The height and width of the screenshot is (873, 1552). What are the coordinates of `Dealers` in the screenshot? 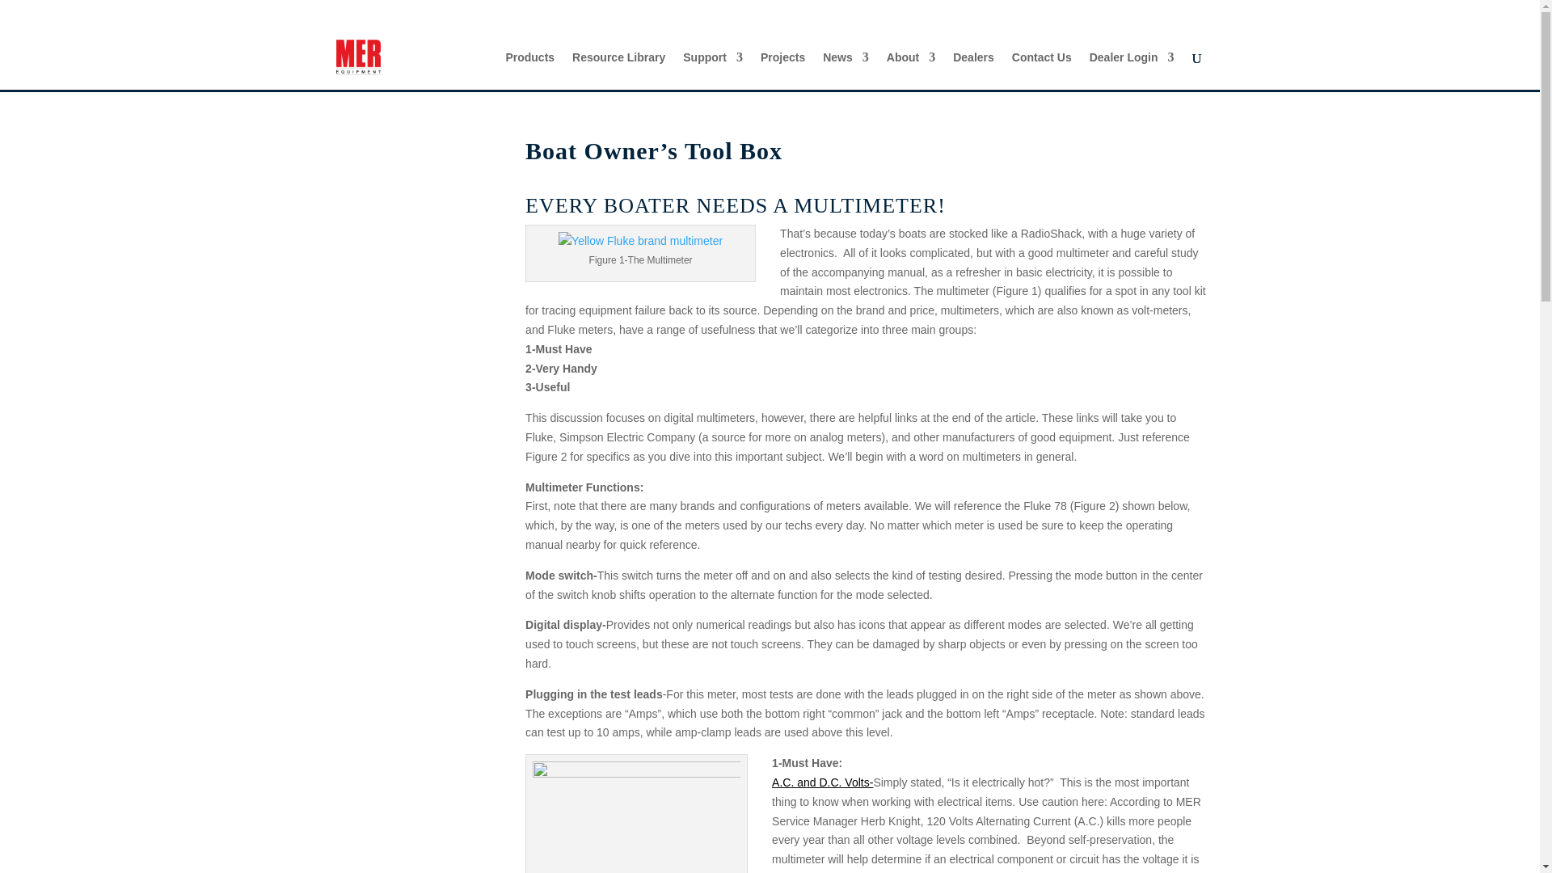 It's located at (973, 70).